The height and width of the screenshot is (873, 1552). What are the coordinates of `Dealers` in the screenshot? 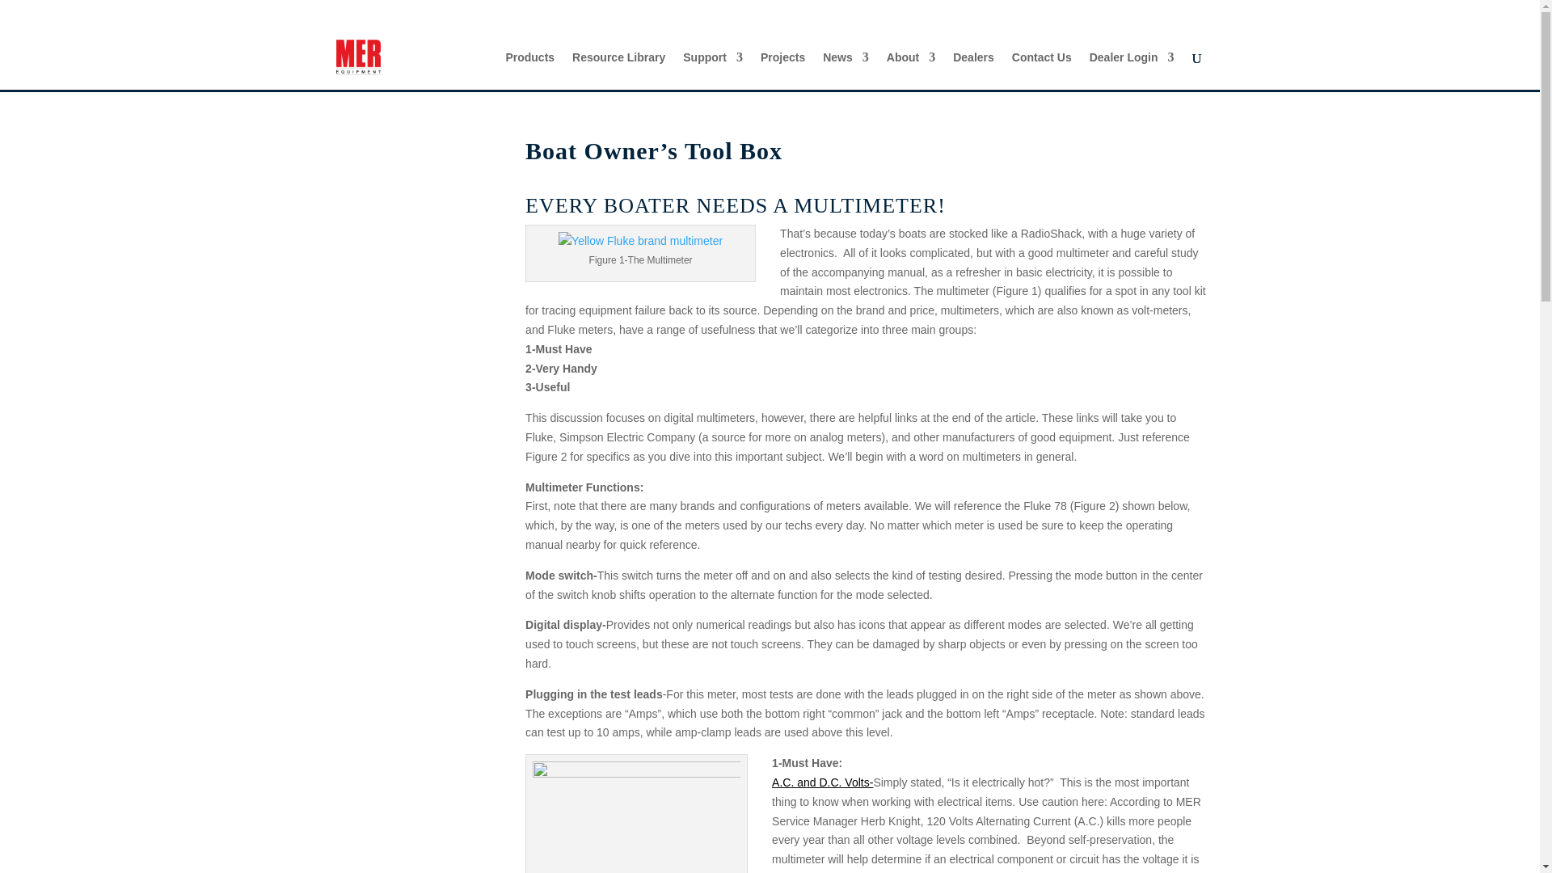 It's located at (973, 70).